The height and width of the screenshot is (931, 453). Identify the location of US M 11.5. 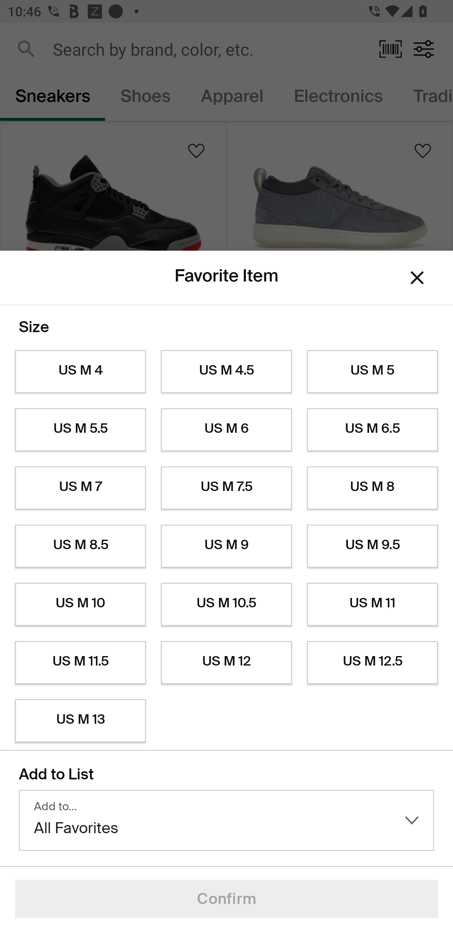
(80, 663).